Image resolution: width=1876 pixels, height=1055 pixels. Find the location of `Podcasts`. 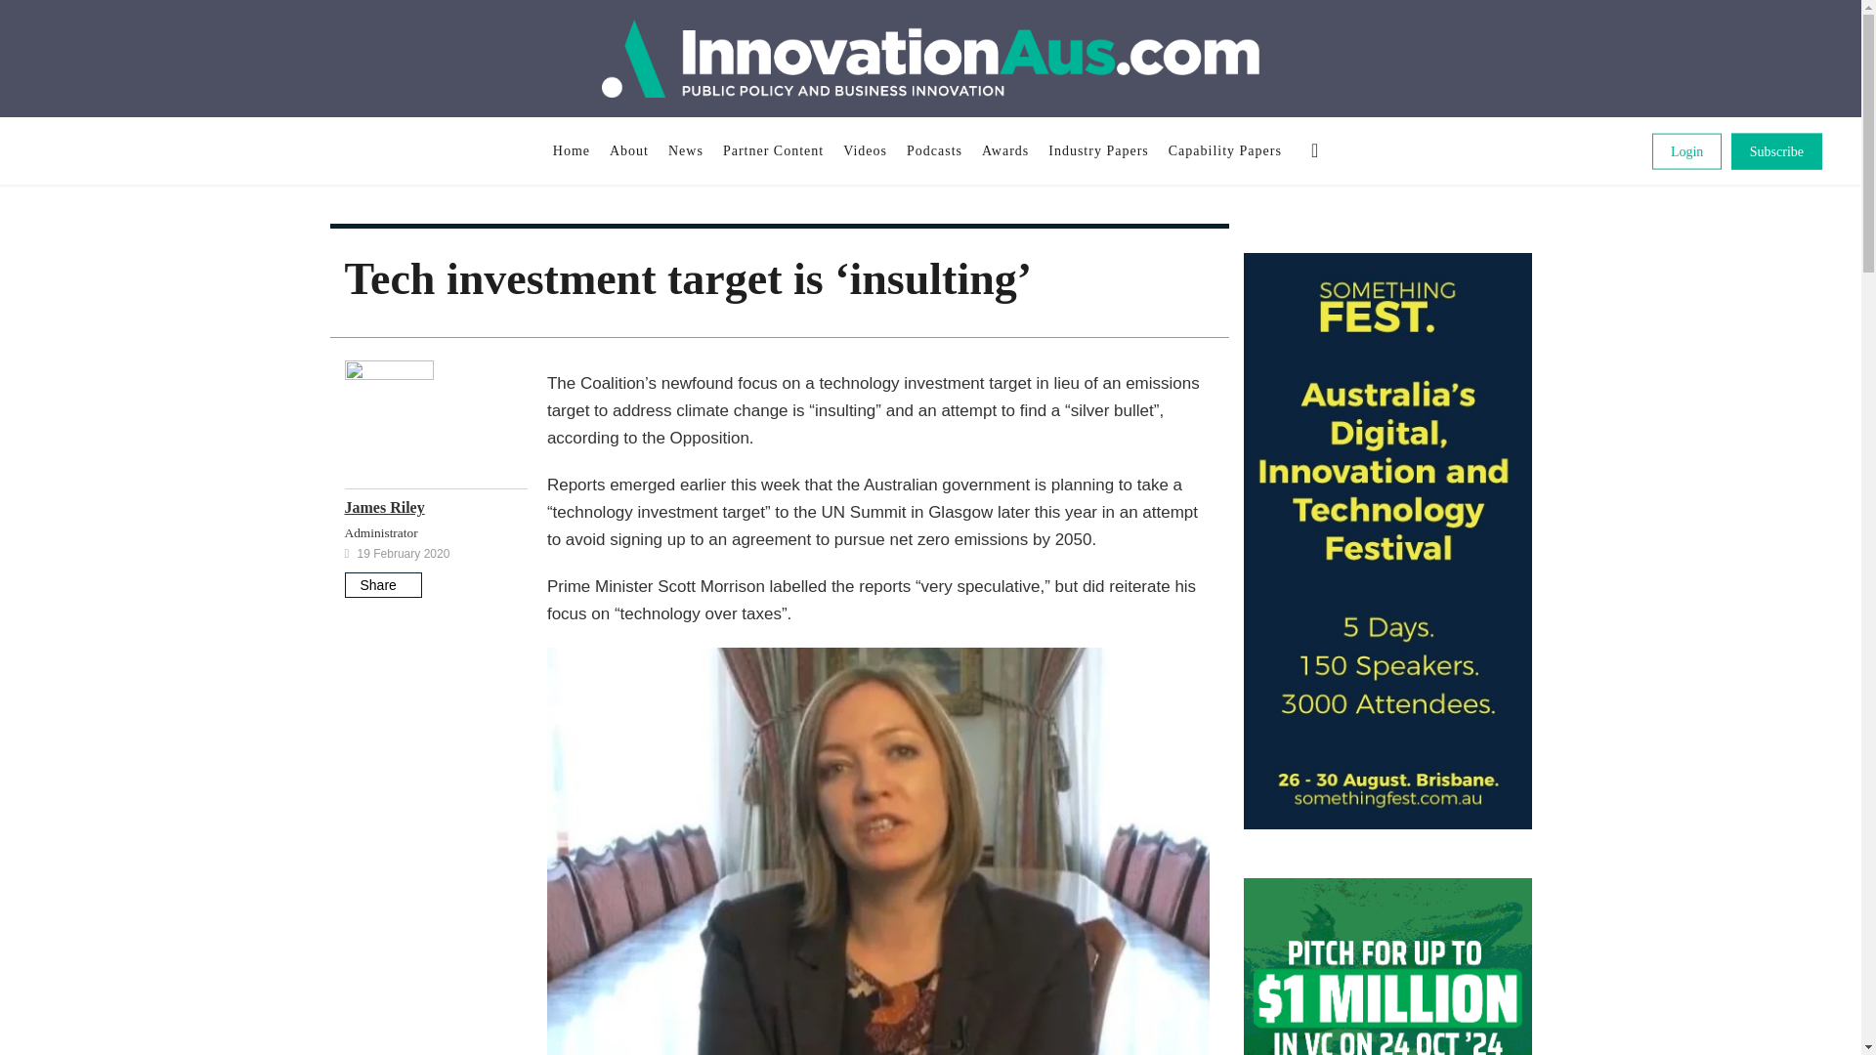

Podcasts is located at coordinates (934, 150).